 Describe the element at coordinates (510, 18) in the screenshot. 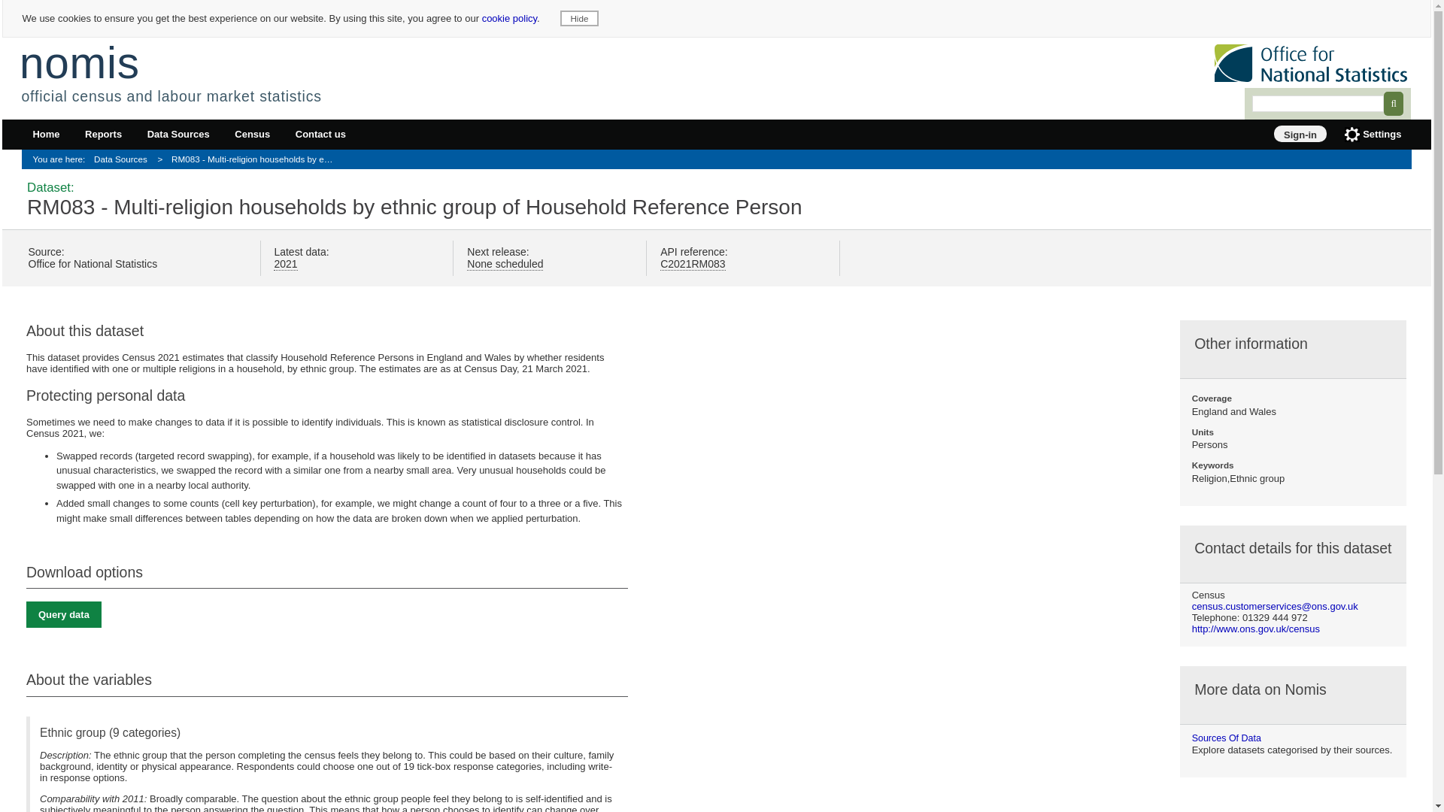

I see `cookie policy` at that location.